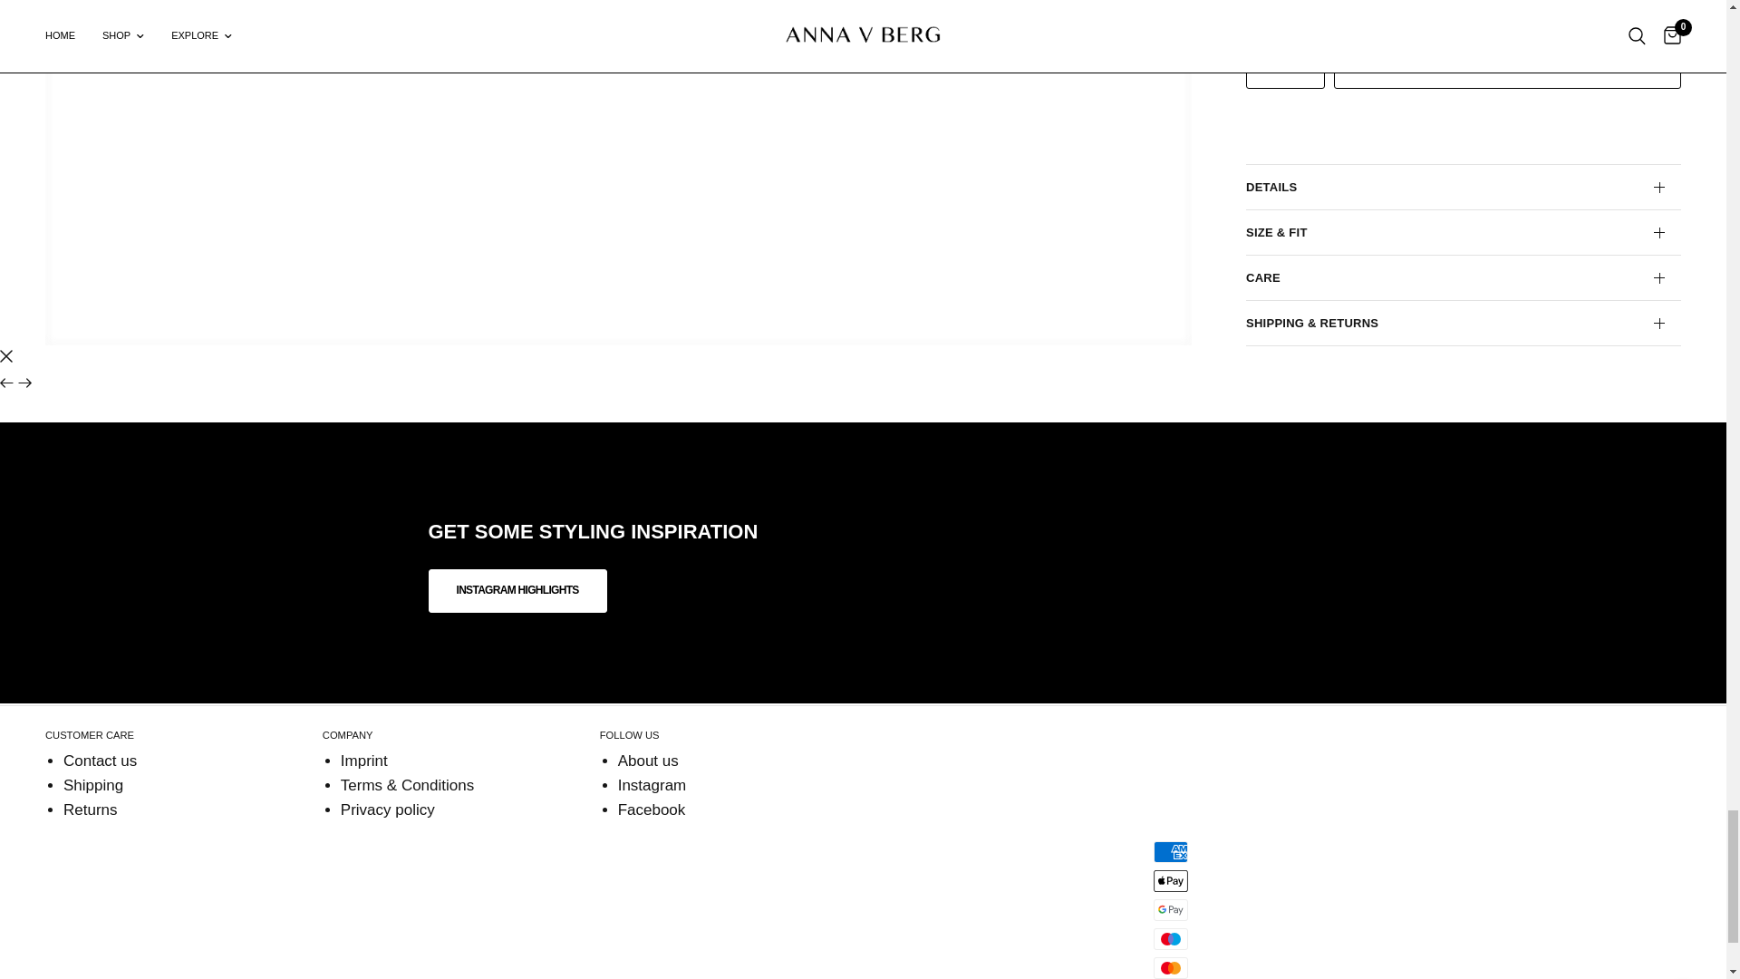  What do you see at coordinates (1171, 910) in the screenshot?
I see `Google Pay` at bounding box center [1171, 910].